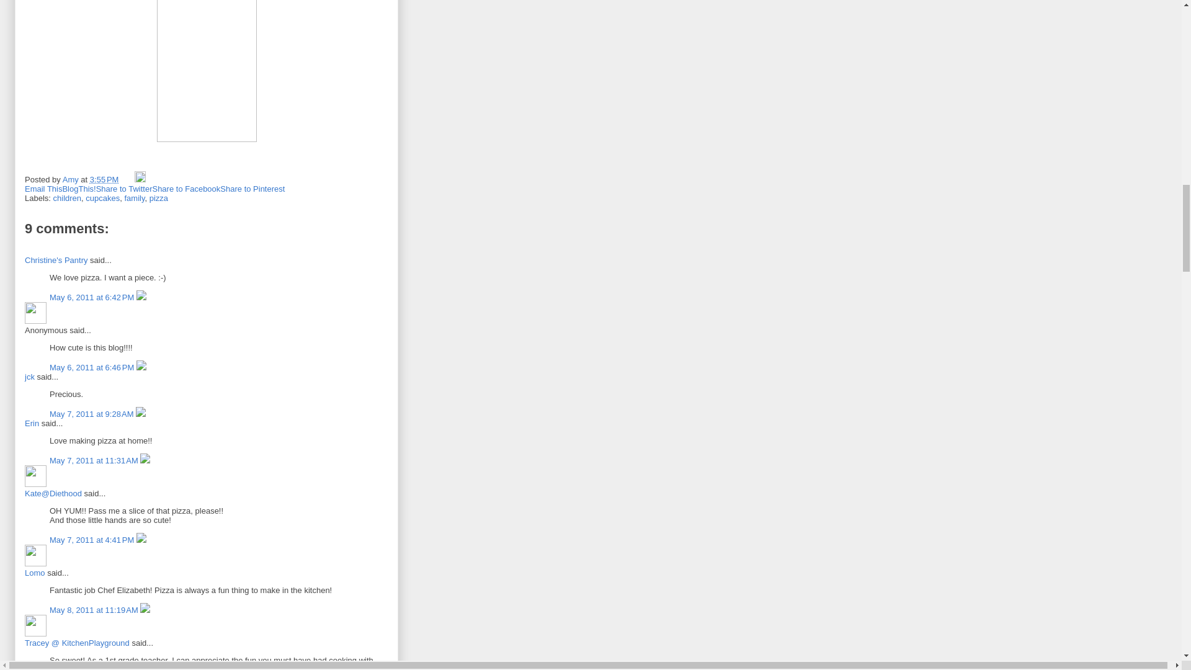  I want to click on pizza, so click(159, 199).